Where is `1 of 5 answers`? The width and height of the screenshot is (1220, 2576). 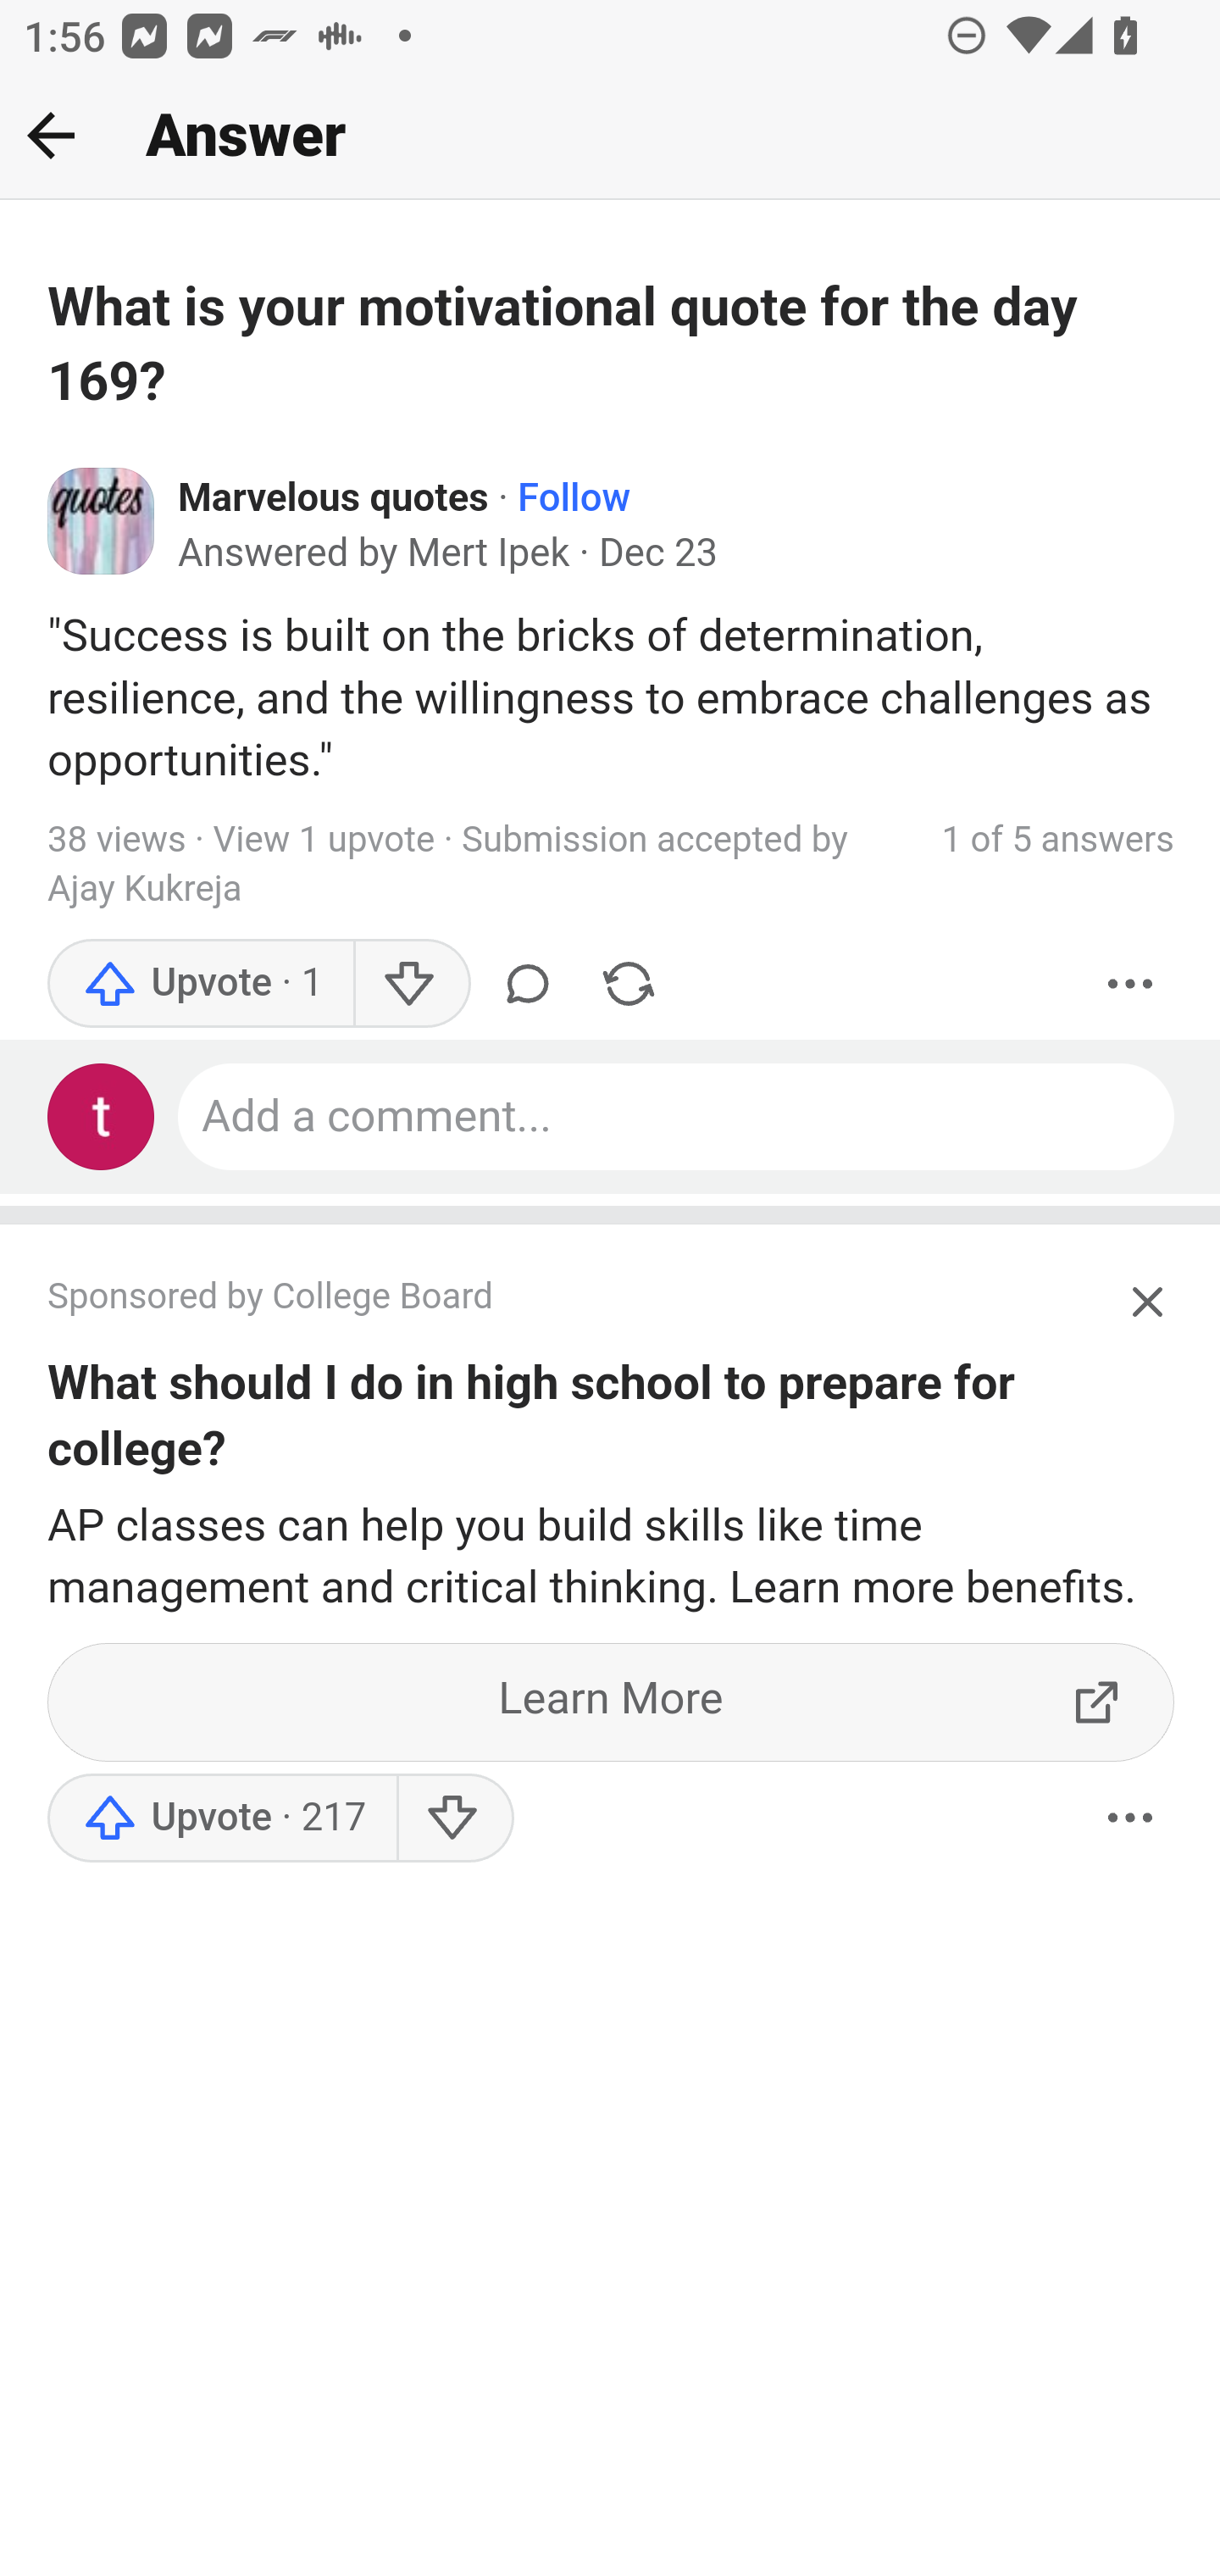 1 of 5 answers is located at coordinates (1057, 838).